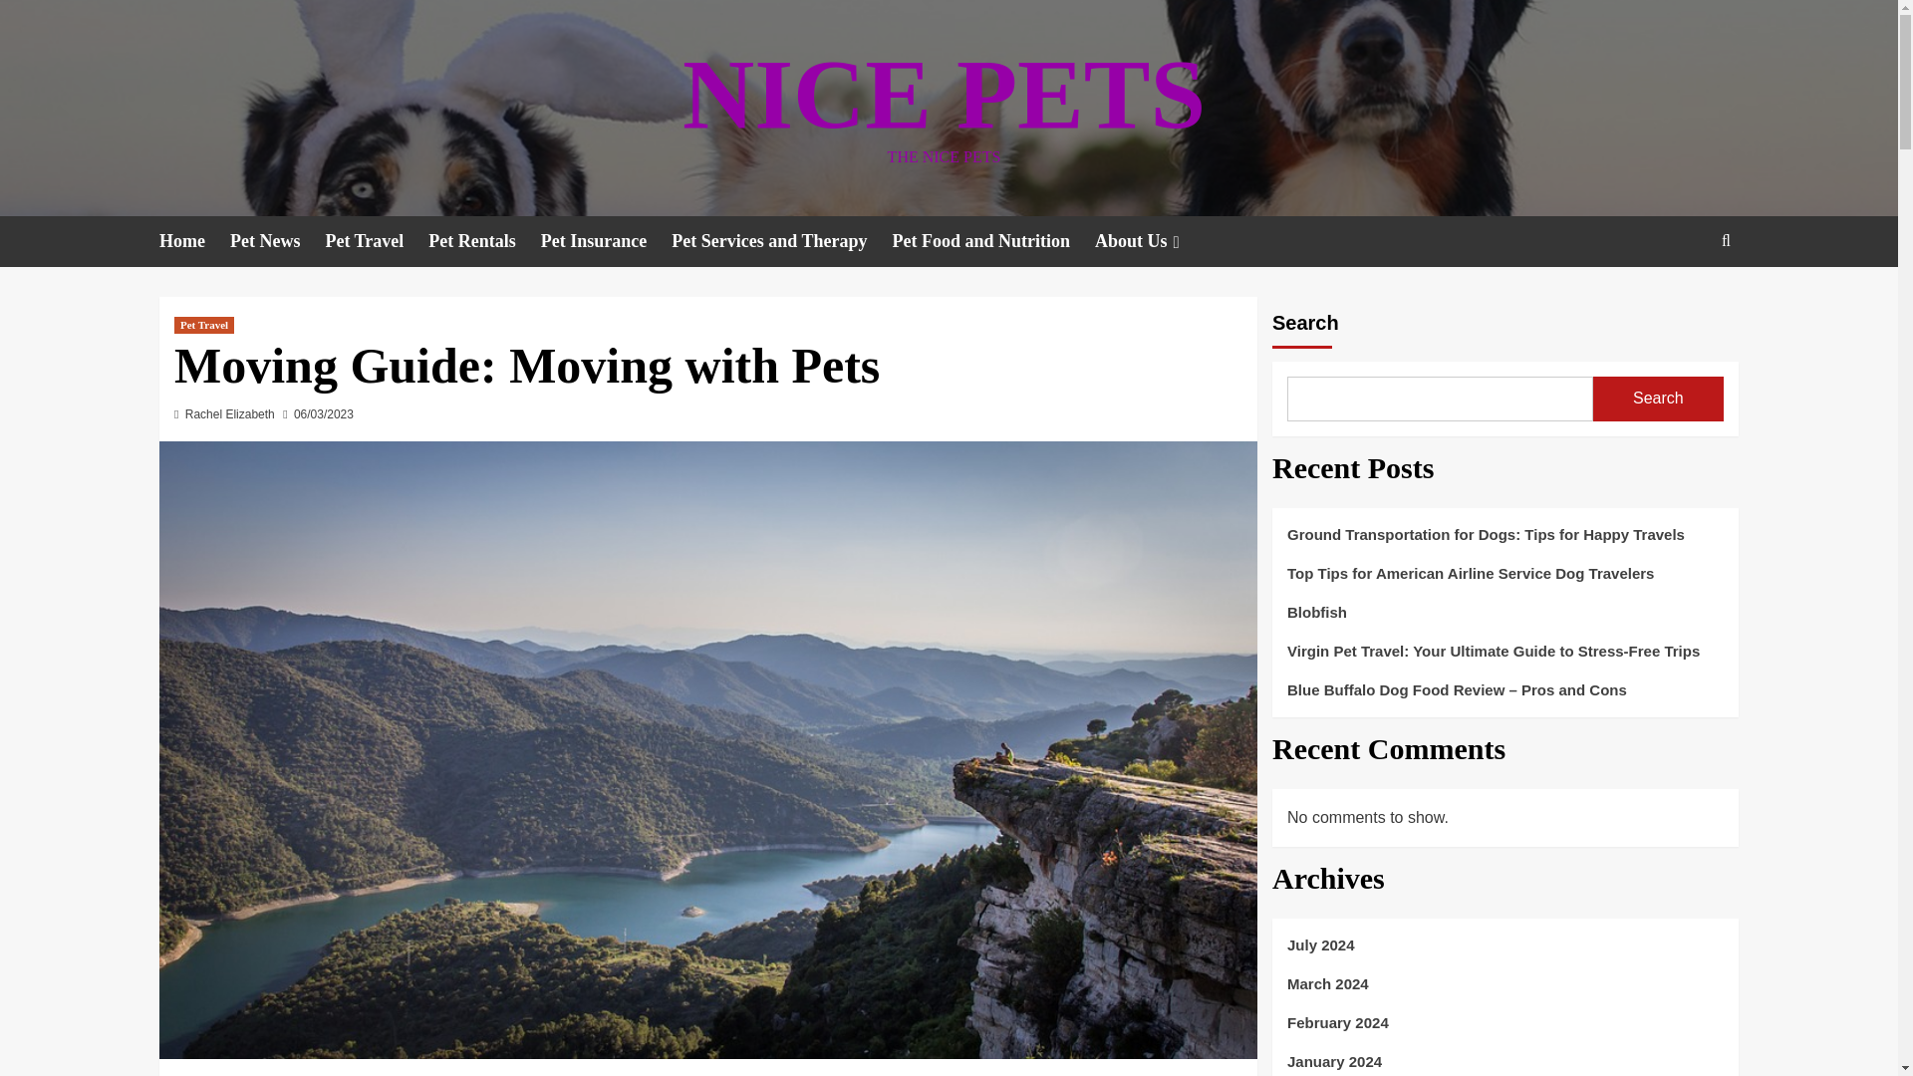  What do you see at coordinates (1680, 302) in the screenshot?
I see `Search` at bounding box center [1680, 302].